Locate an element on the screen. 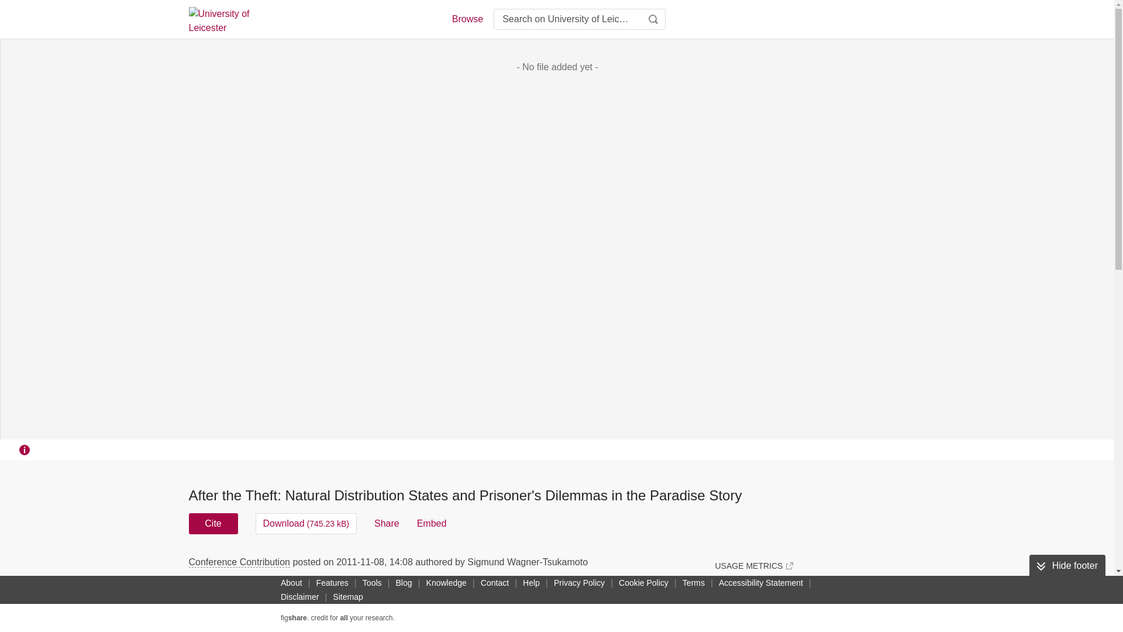 The height and width of the screenshot is (632, 1123). Share is located at coordinates (387, 523).